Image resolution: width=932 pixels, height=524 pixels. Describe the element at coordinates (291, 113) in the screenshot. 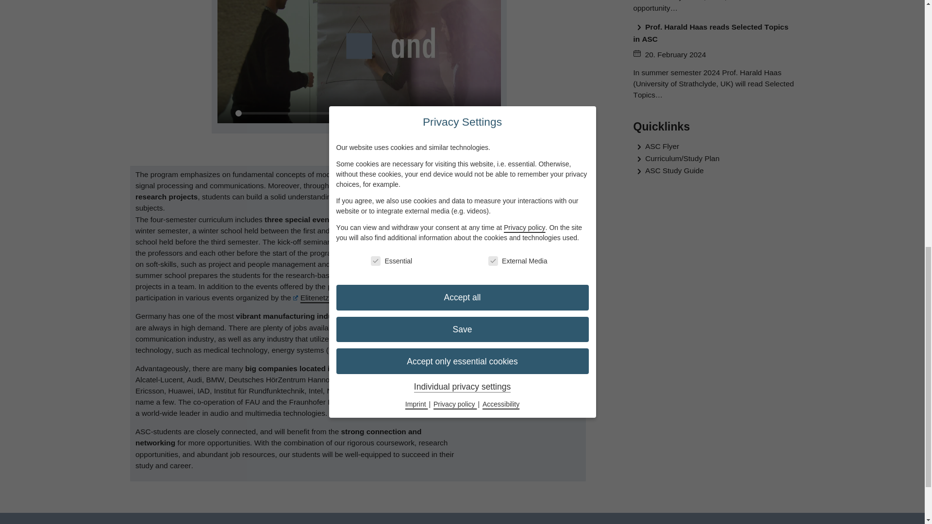

I see `0` at that location.